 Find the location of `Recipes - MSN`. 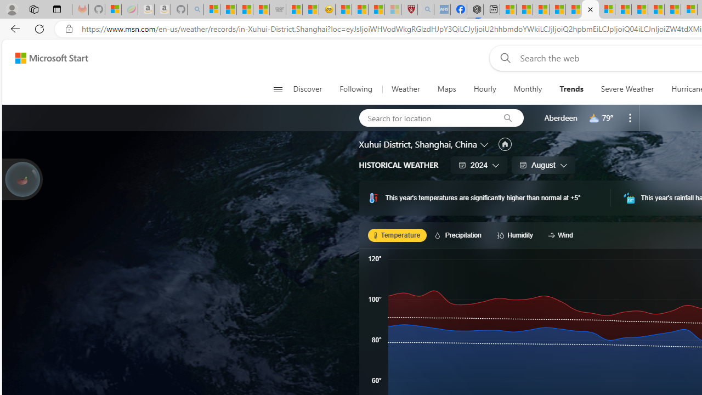

Recipes - MSN is located at coordinates (343, 10).